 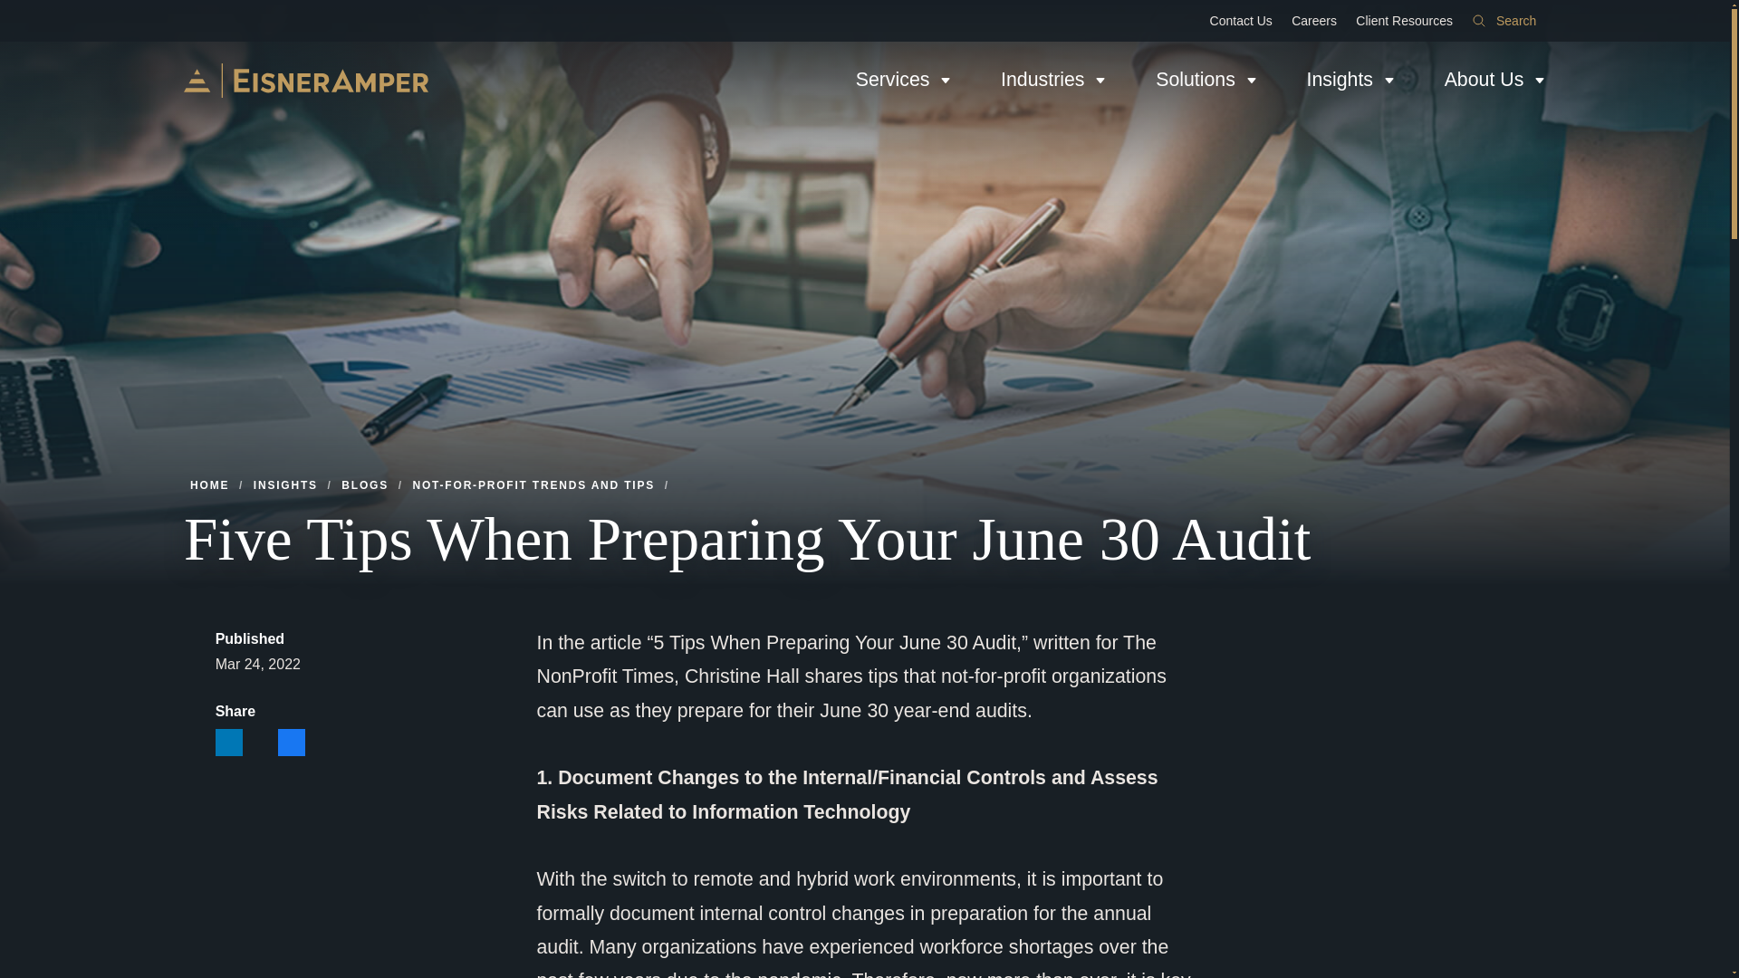 I want to click on Skip to content, so click(x=14, y=7).